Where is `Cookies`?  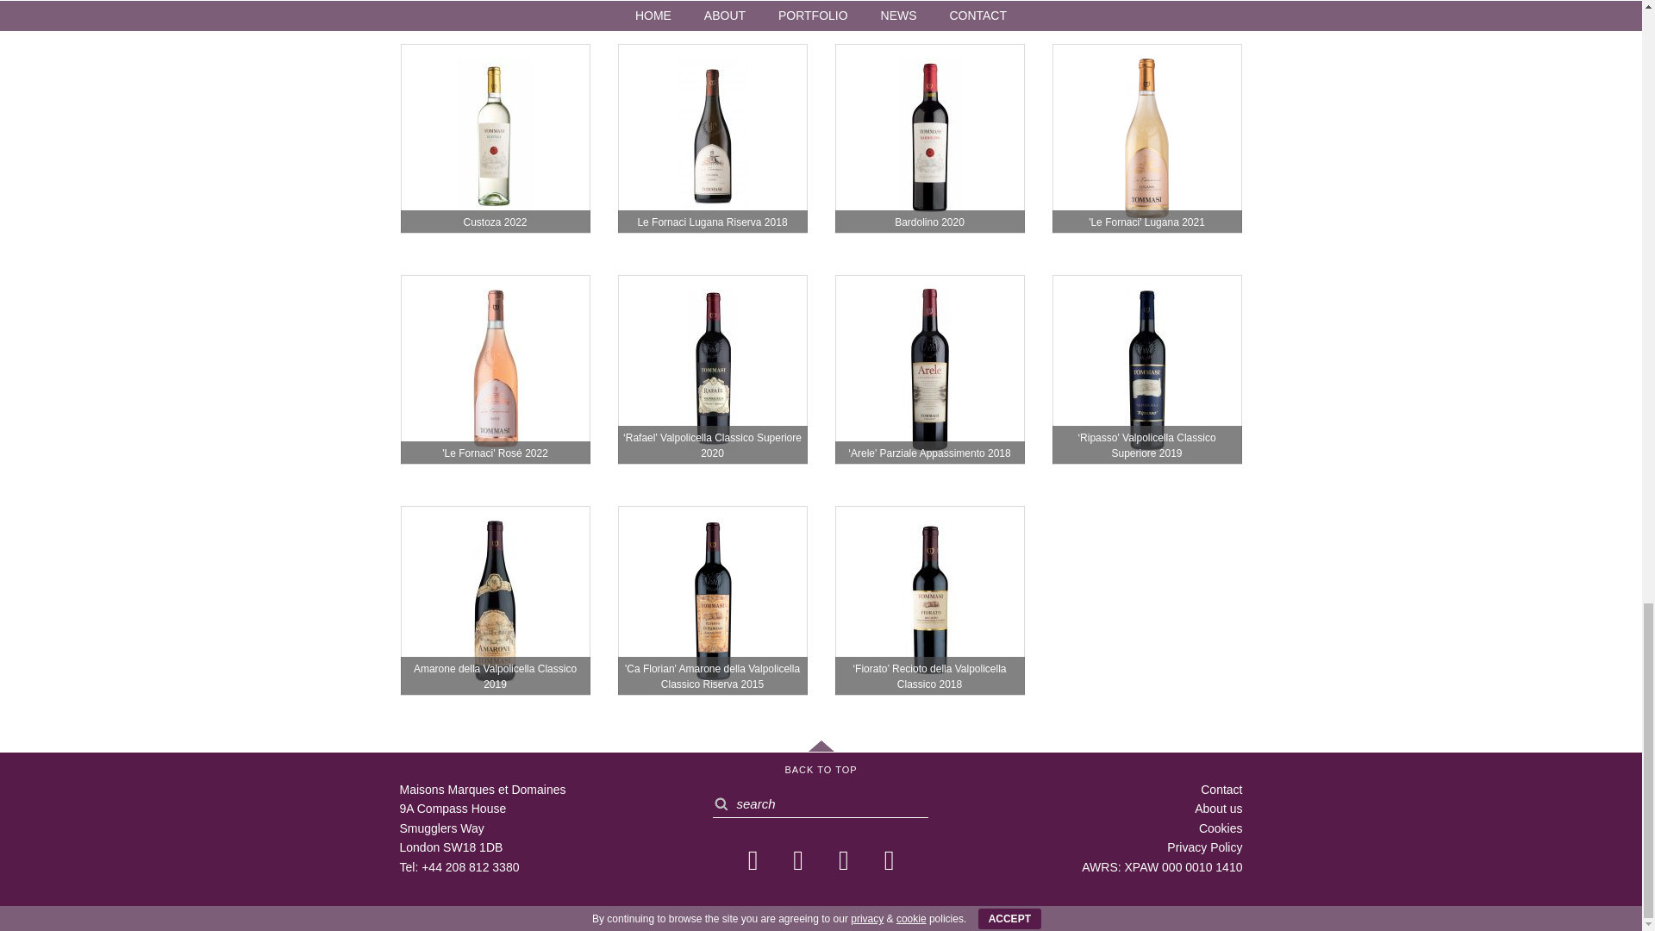
Cookies is located at coordinates (1221, 828).